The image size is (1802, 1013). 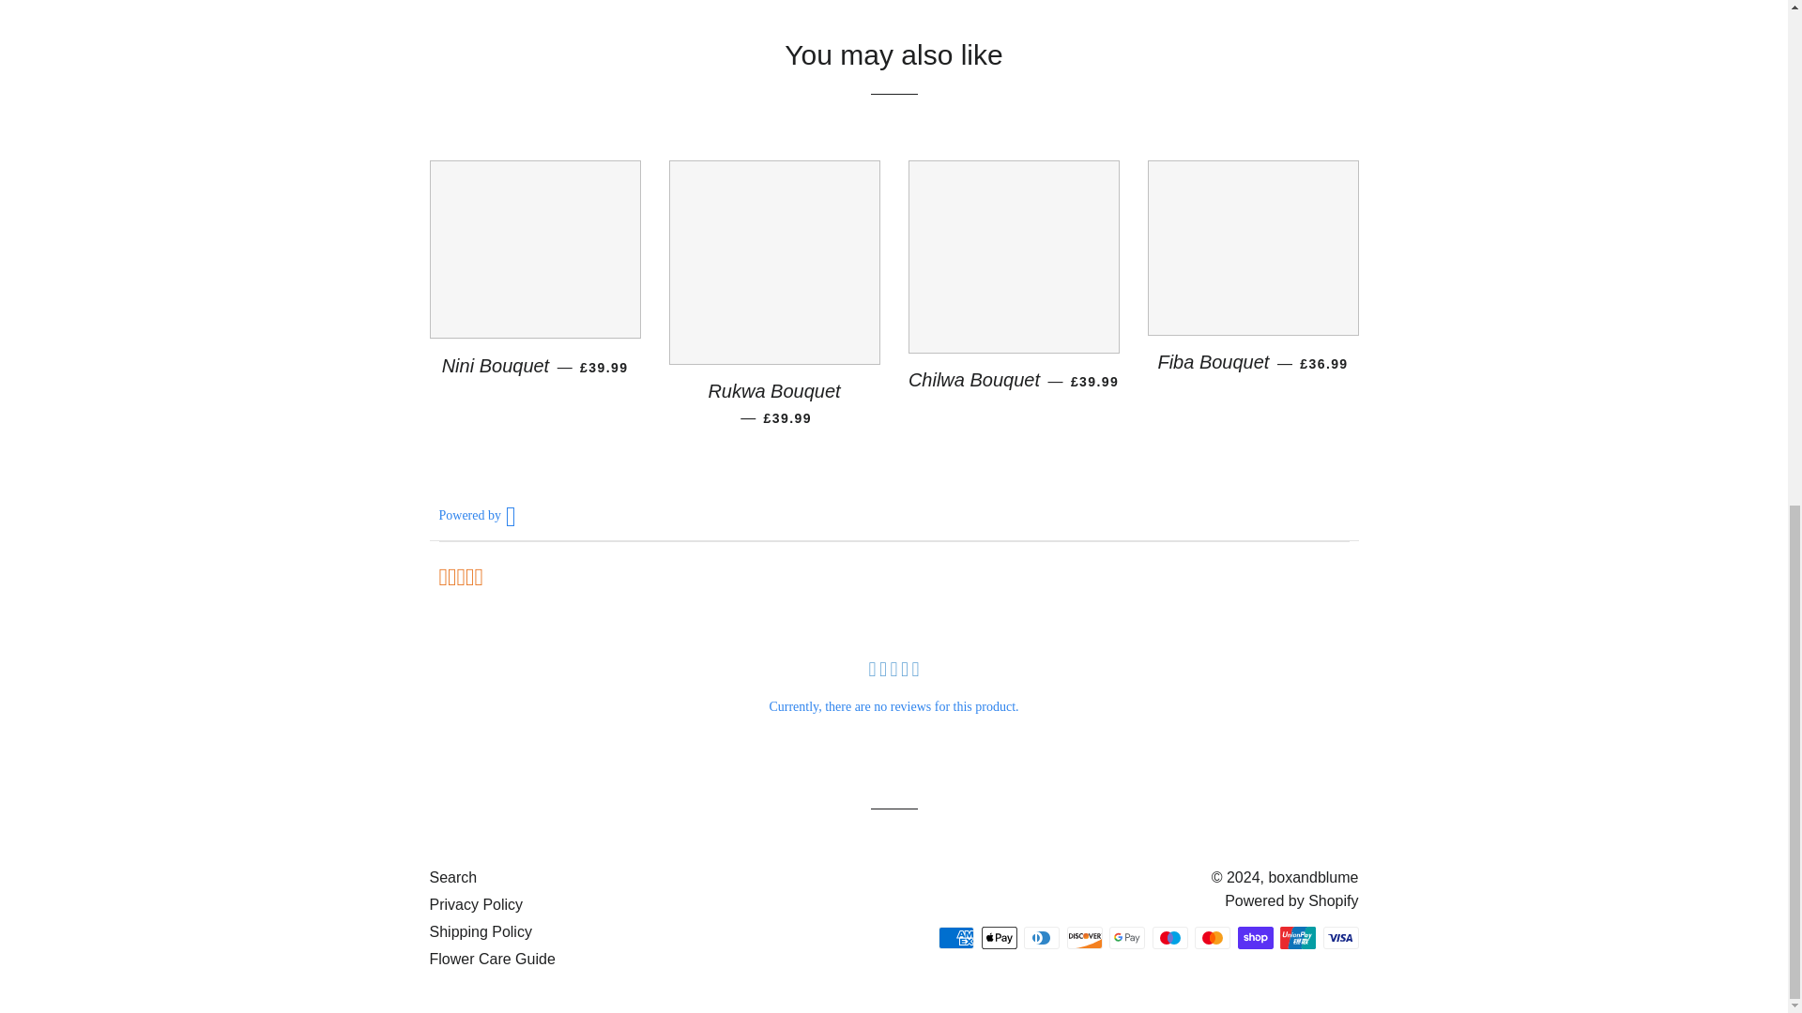 What do you see at coordinates (1041, 938) in the screenshot?
I see `Diners Club` at bounding box center [1041, 938].